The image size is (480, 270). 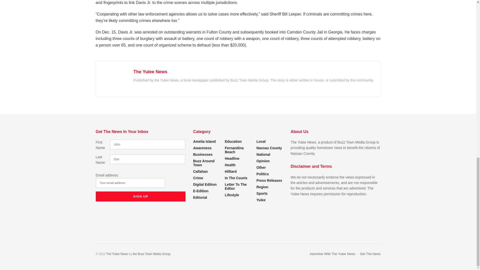 What do you see at coordinates (151, 254) in the screenshot?
I see `Jegtheme` at bounding box center [151, 254].